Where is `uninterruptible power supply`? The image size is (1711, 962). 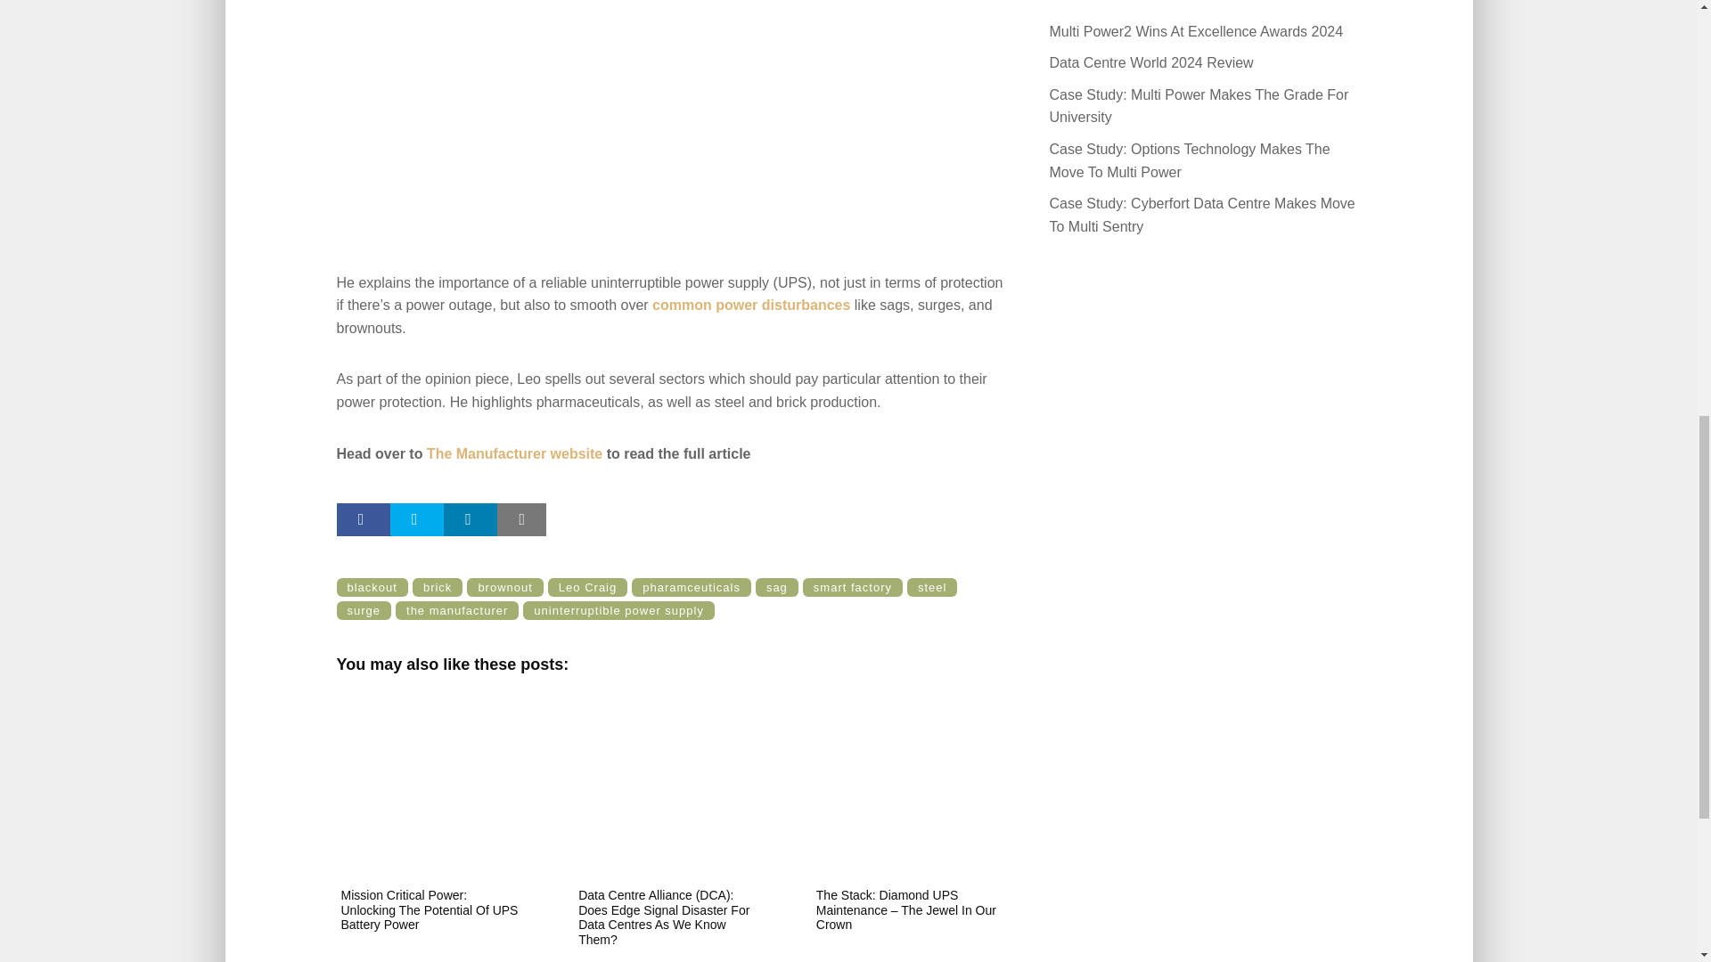 uninterruptible power supply is located at coordinates (618, 610).